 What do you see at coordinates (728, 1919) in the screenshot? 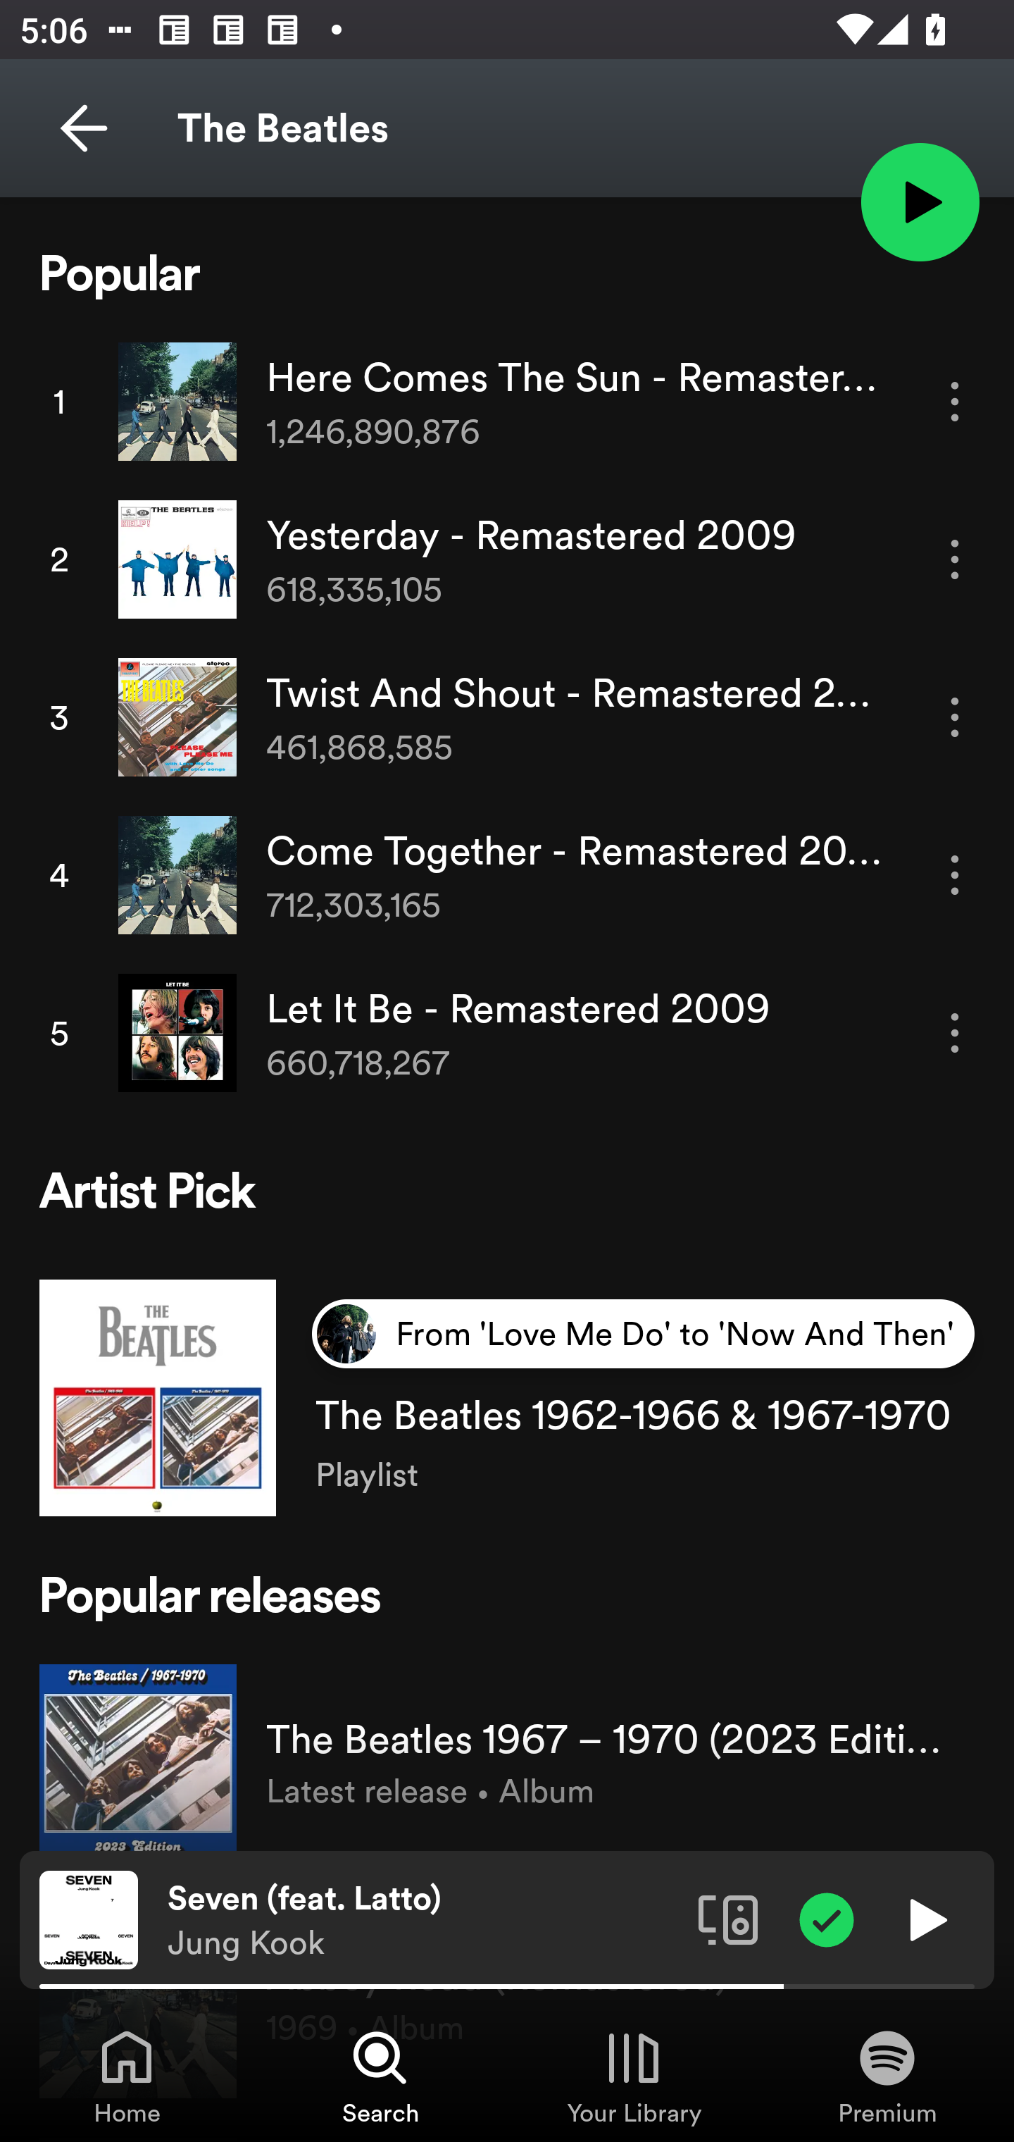
I see `Connect to a device. Opens the devices menu` at bounding box center [728, 1919].